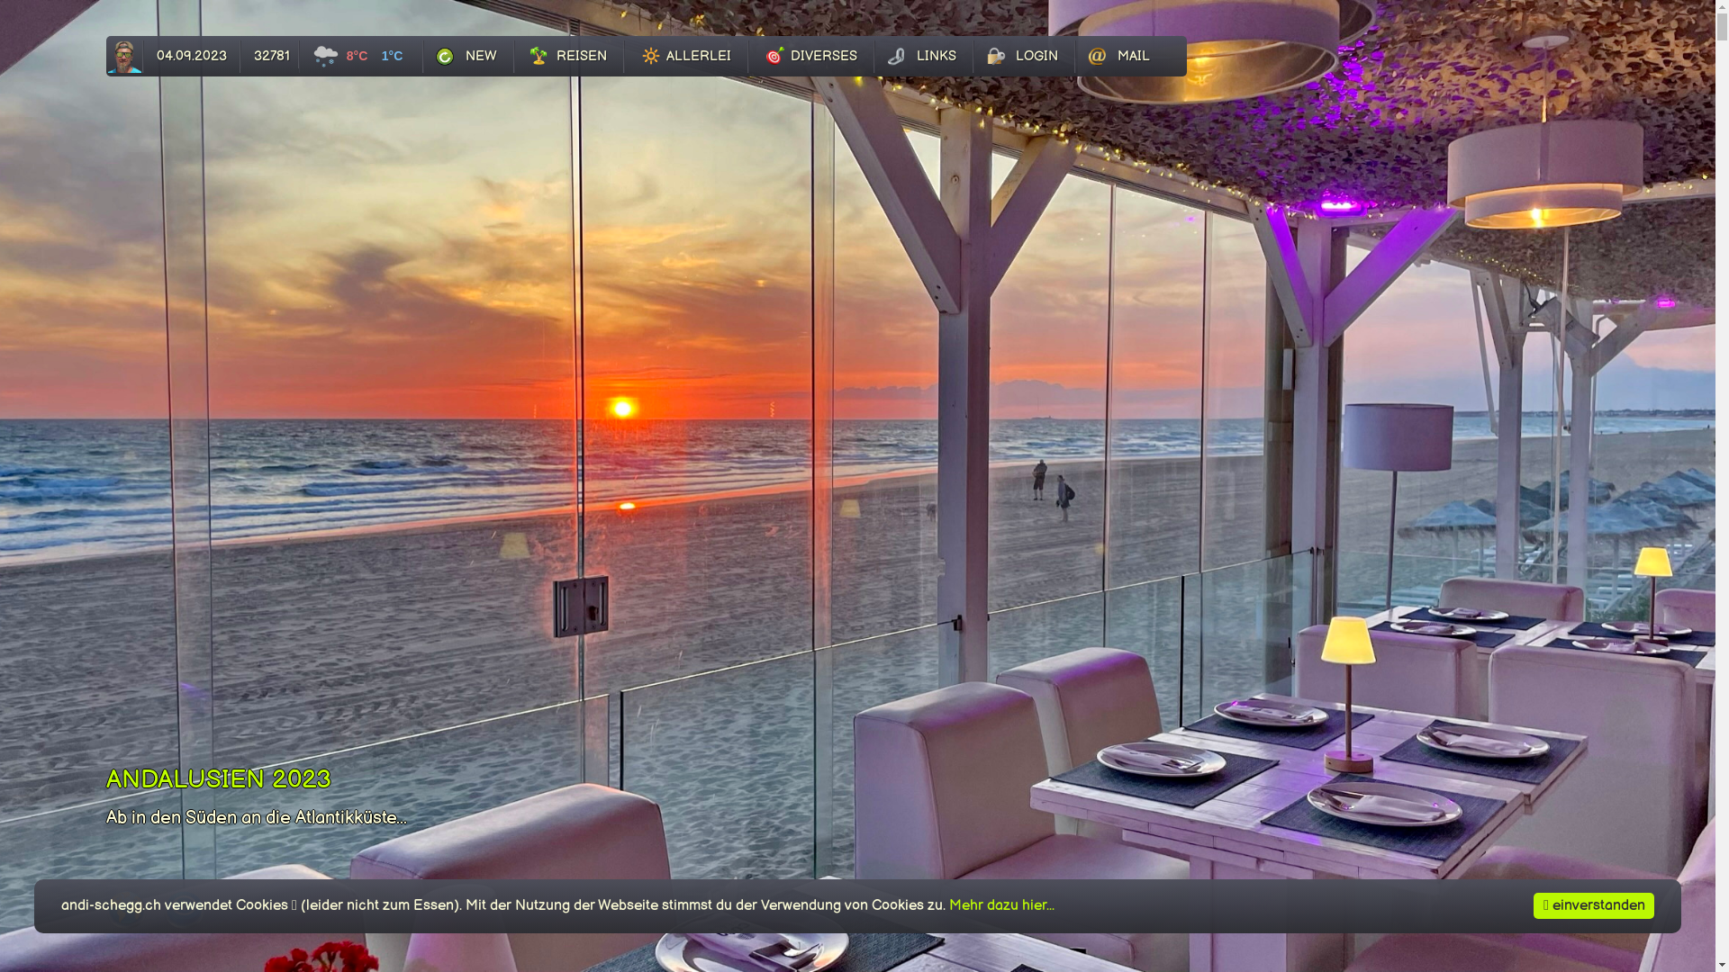  Describe the element at coordinates (192, 57) in the screenshot. I see `04.09.2023` at that location.